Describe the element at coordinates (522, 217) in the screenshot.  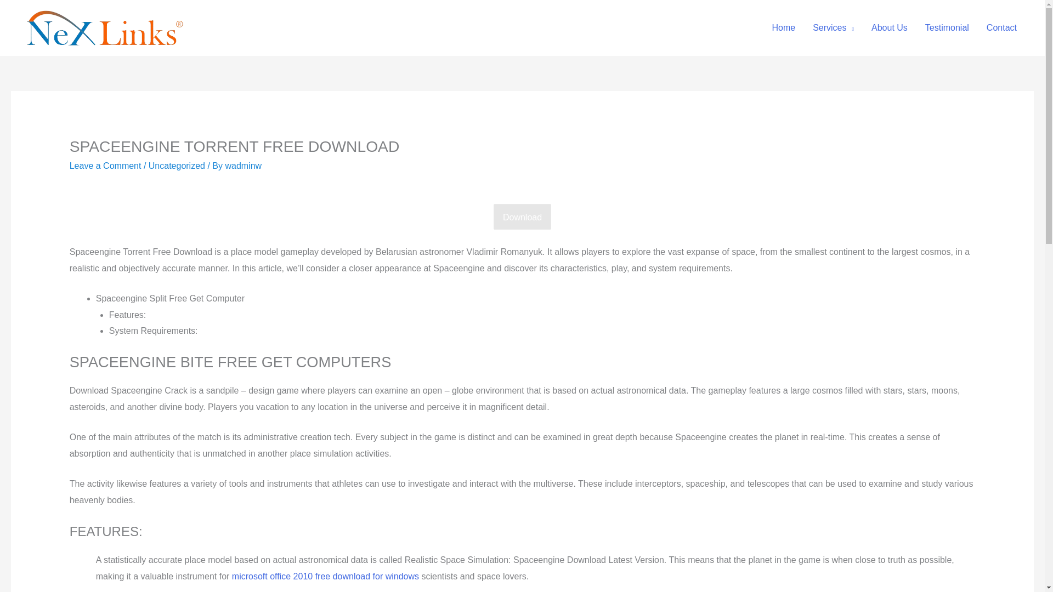
I see `Download` at that location.